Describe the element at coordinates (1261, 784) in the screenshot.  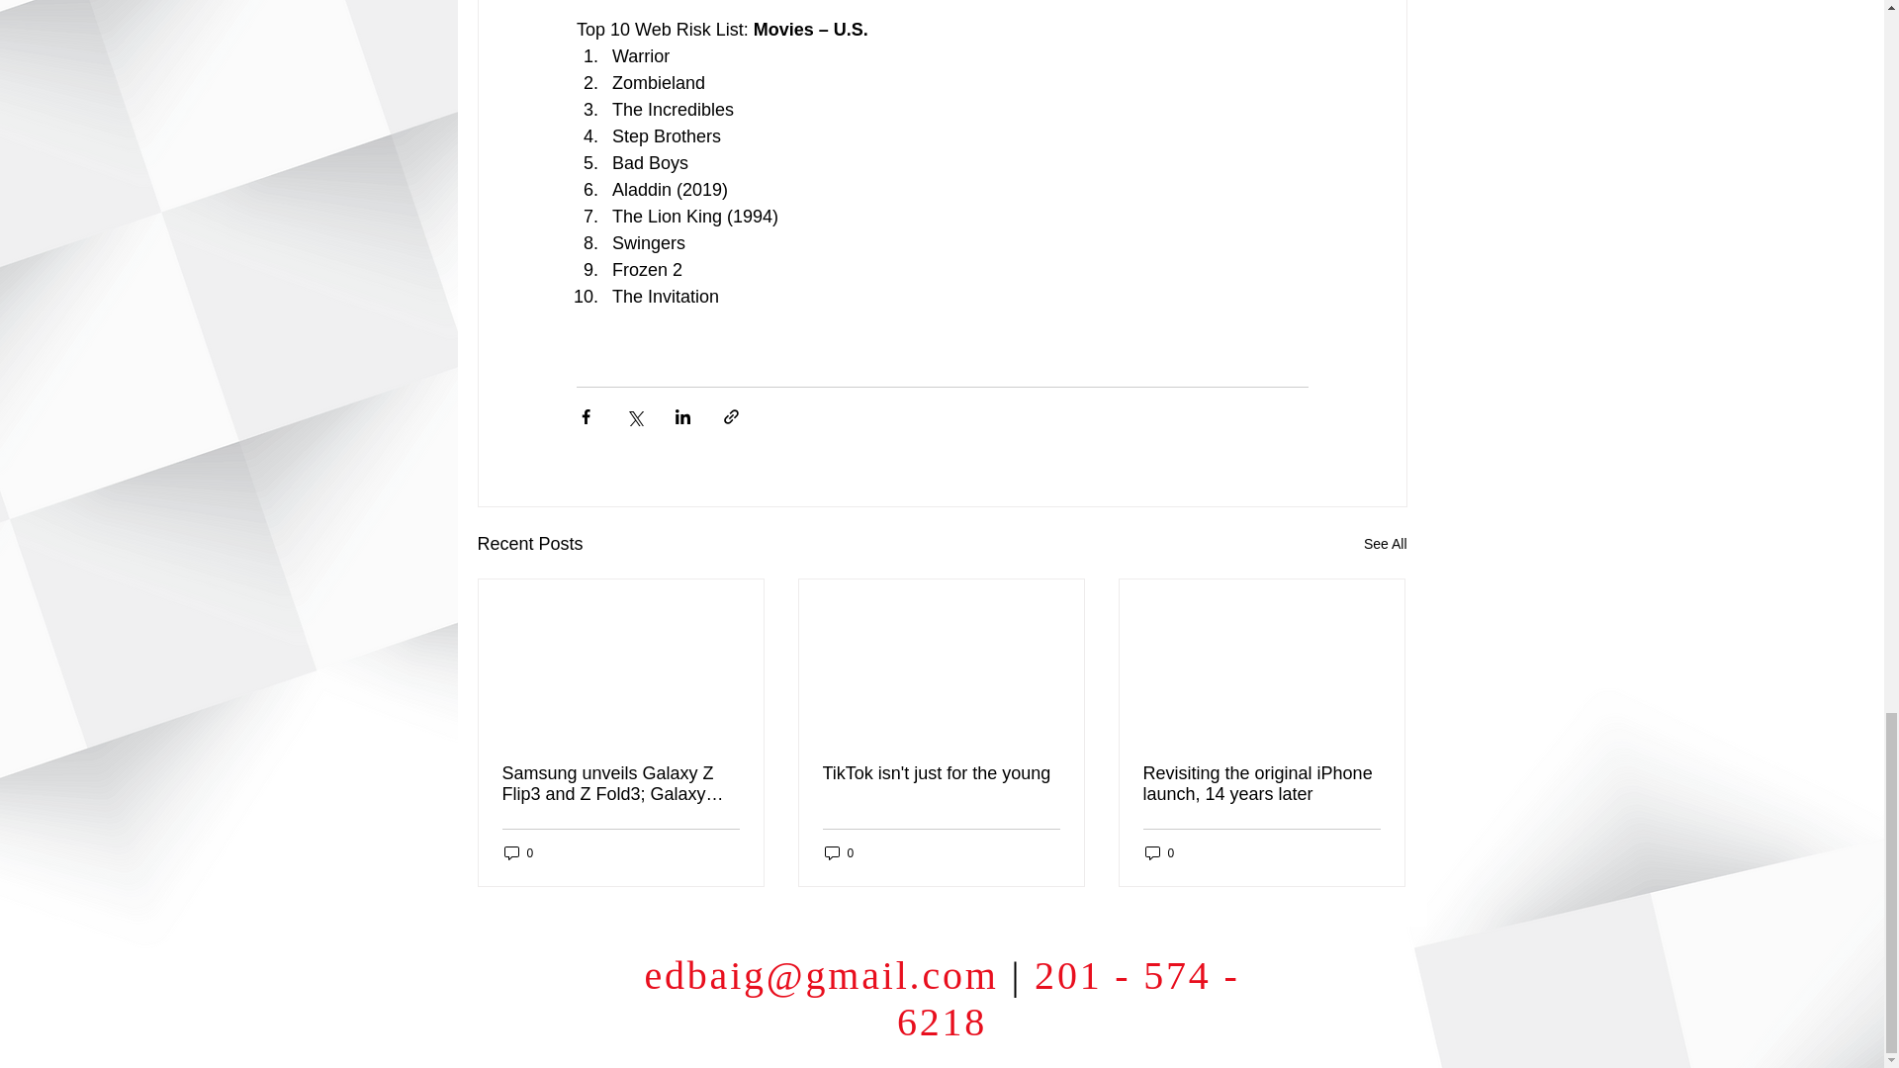
I see `Revisiting the original iPhone launch, 14 years later` at that location.